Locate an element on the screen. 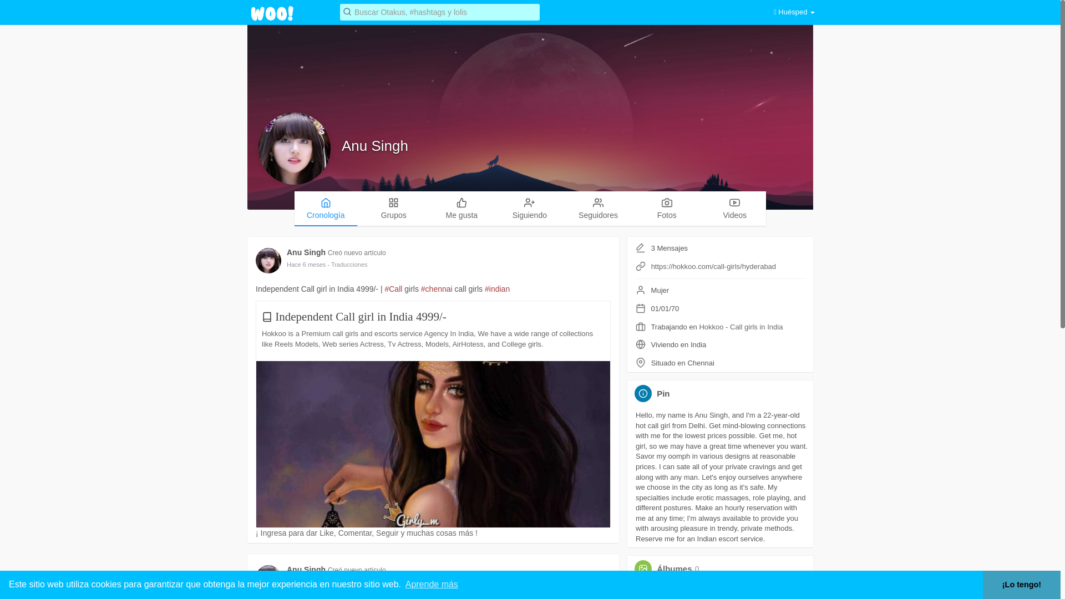 The height and width of the screenshot is (599, 1065). Hace 6 meses is located at coordinates (306, 264).